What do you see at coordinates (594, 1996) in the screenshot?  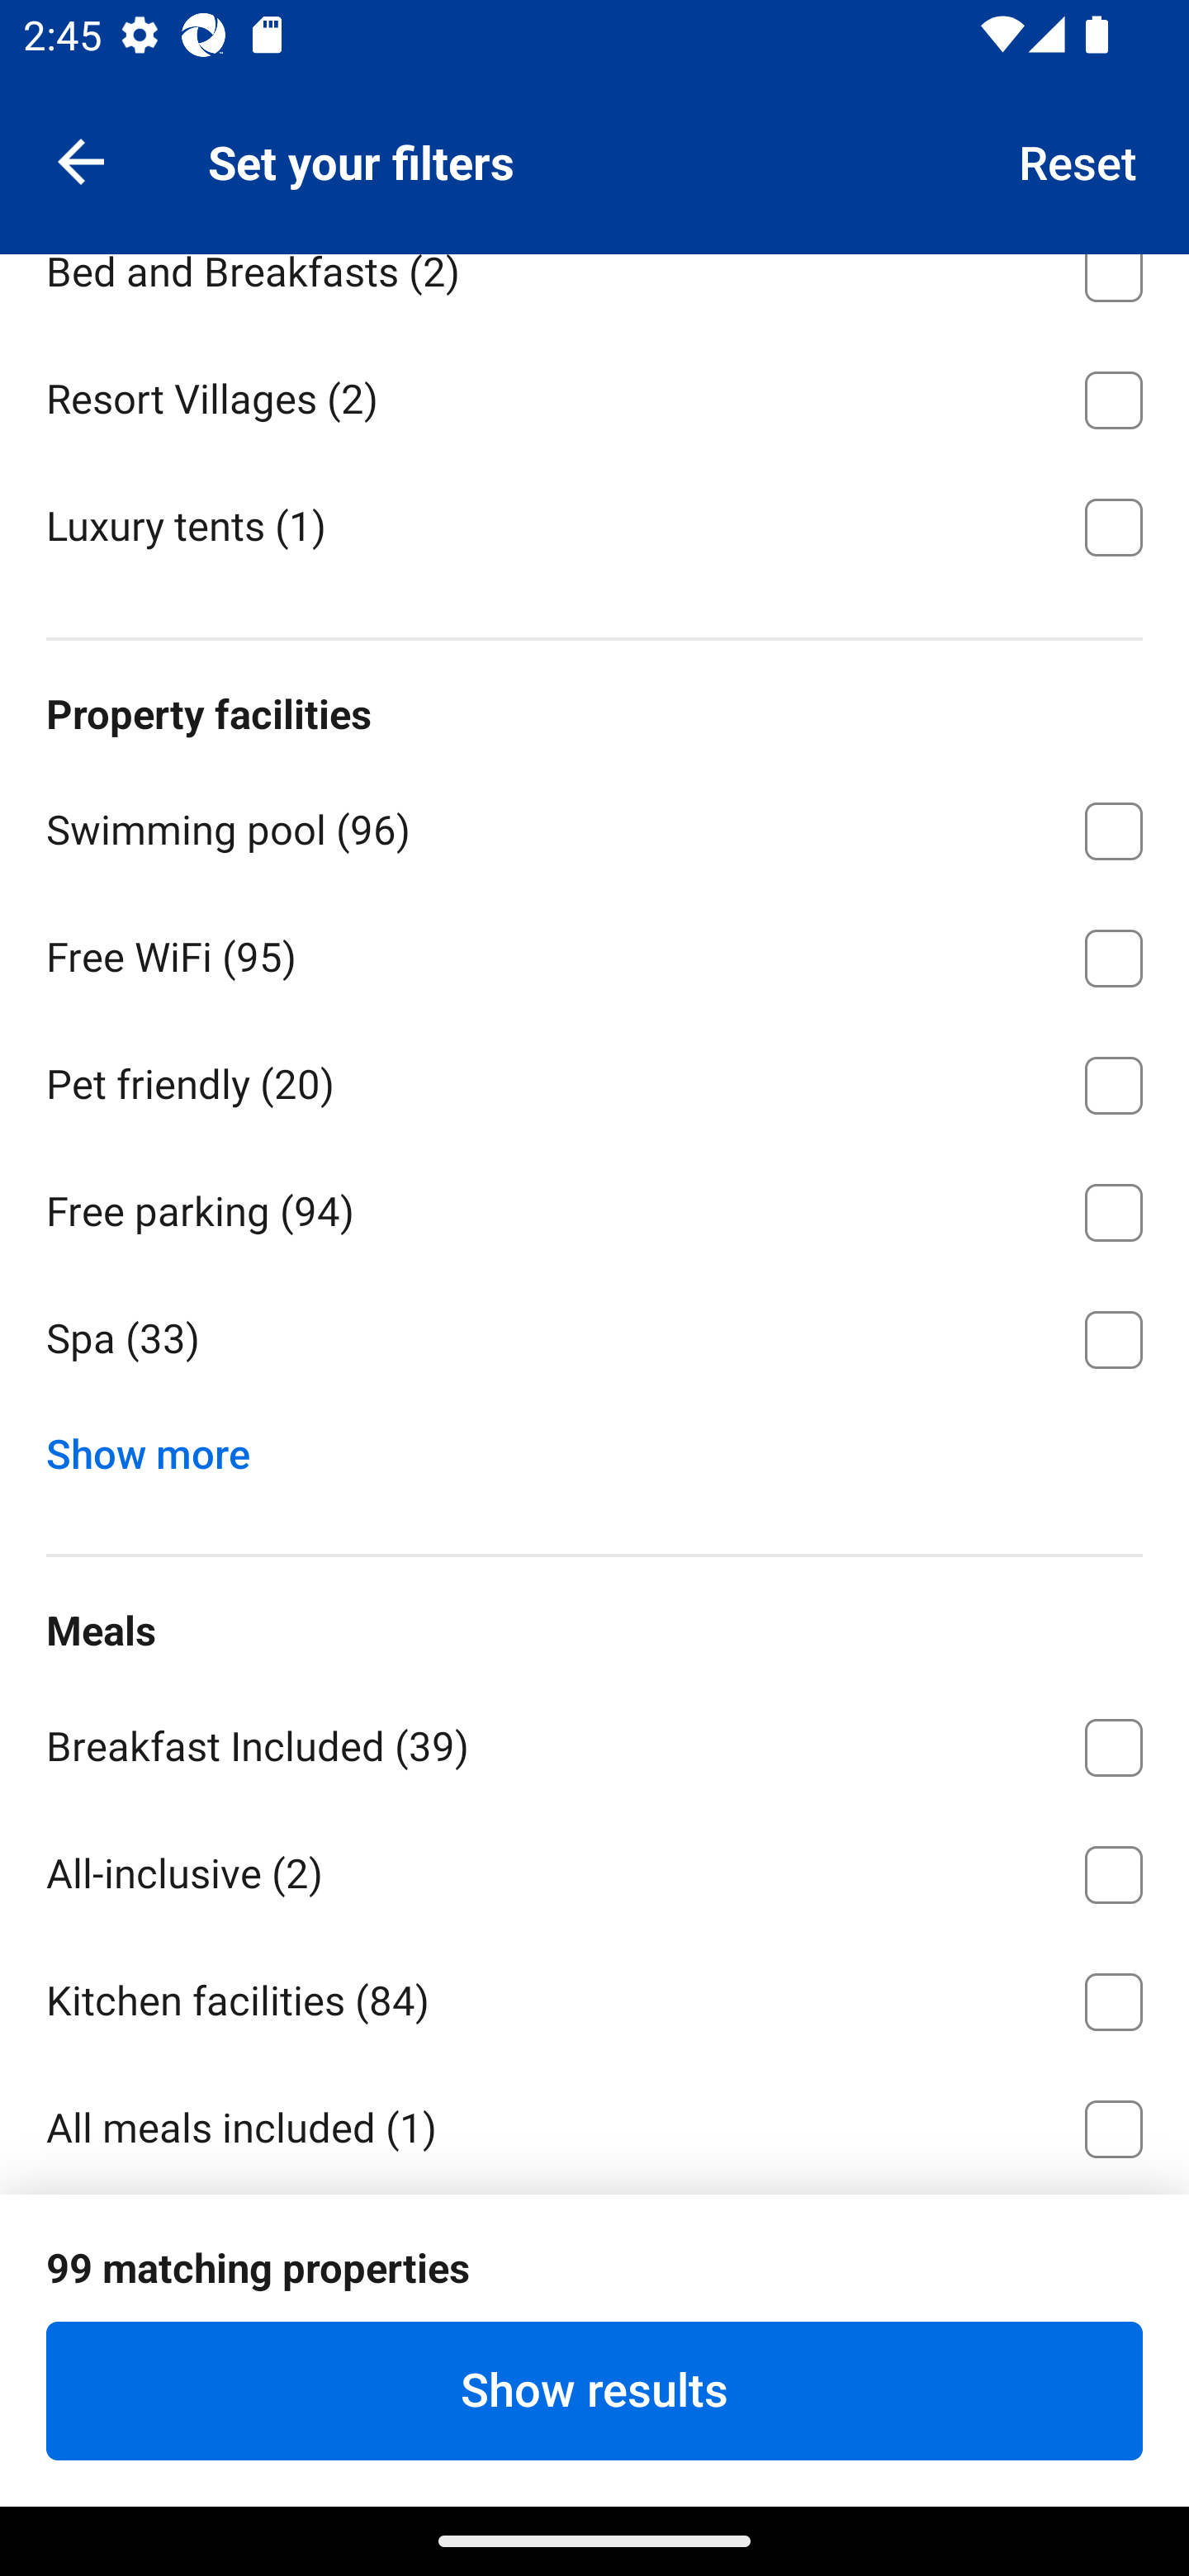 I see `Kitchen facilities ⁦(84)` at bounding box center [594, 1996].